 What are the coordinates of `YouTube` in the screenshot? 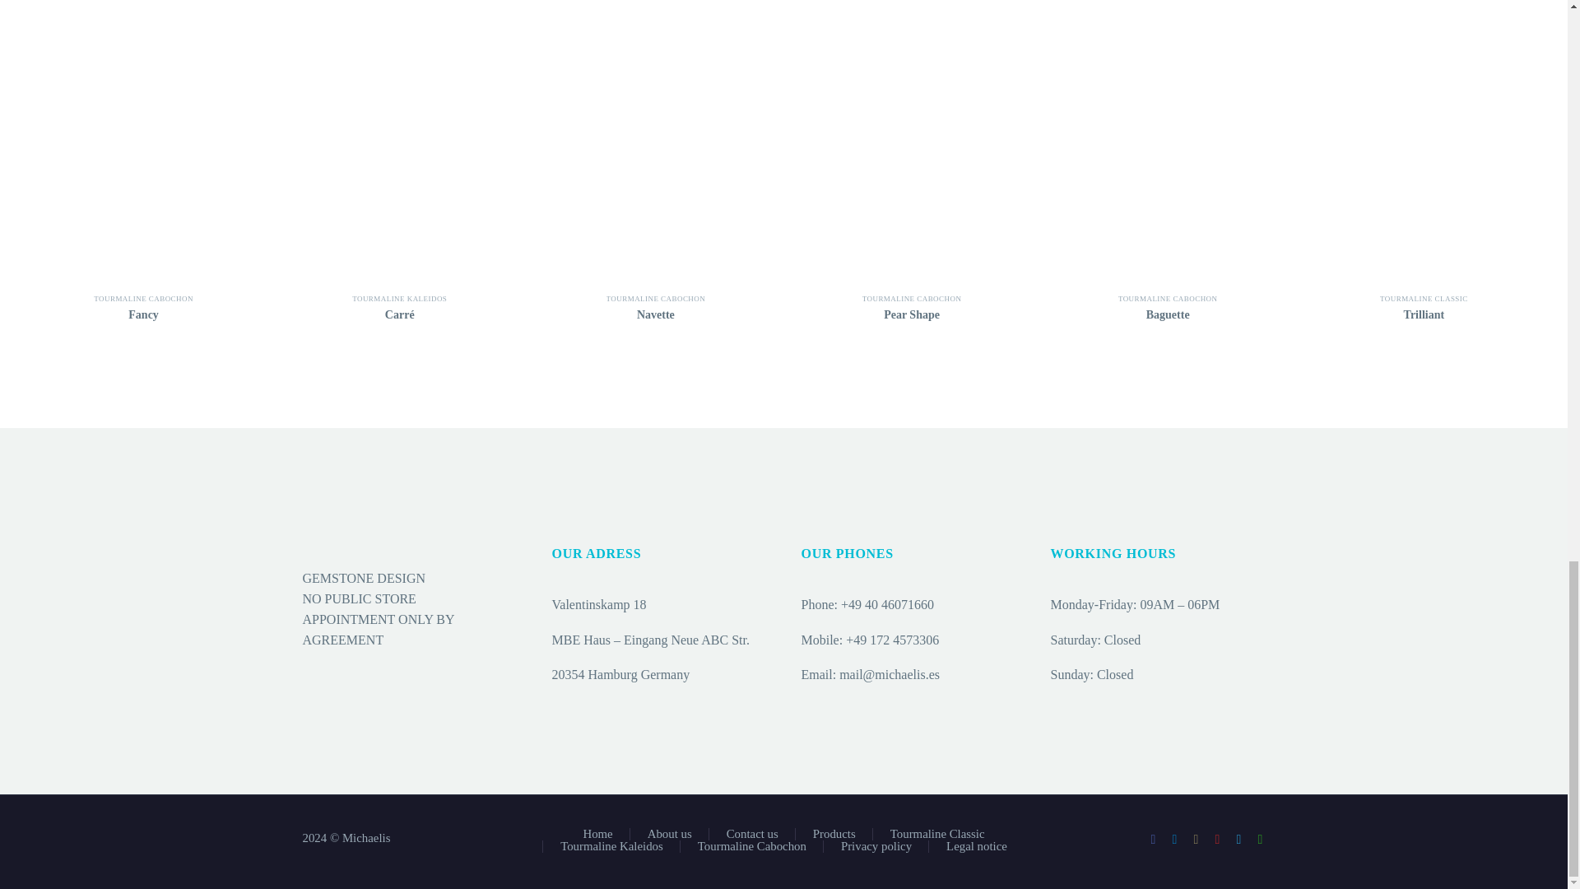 It's located at (1218, 840).